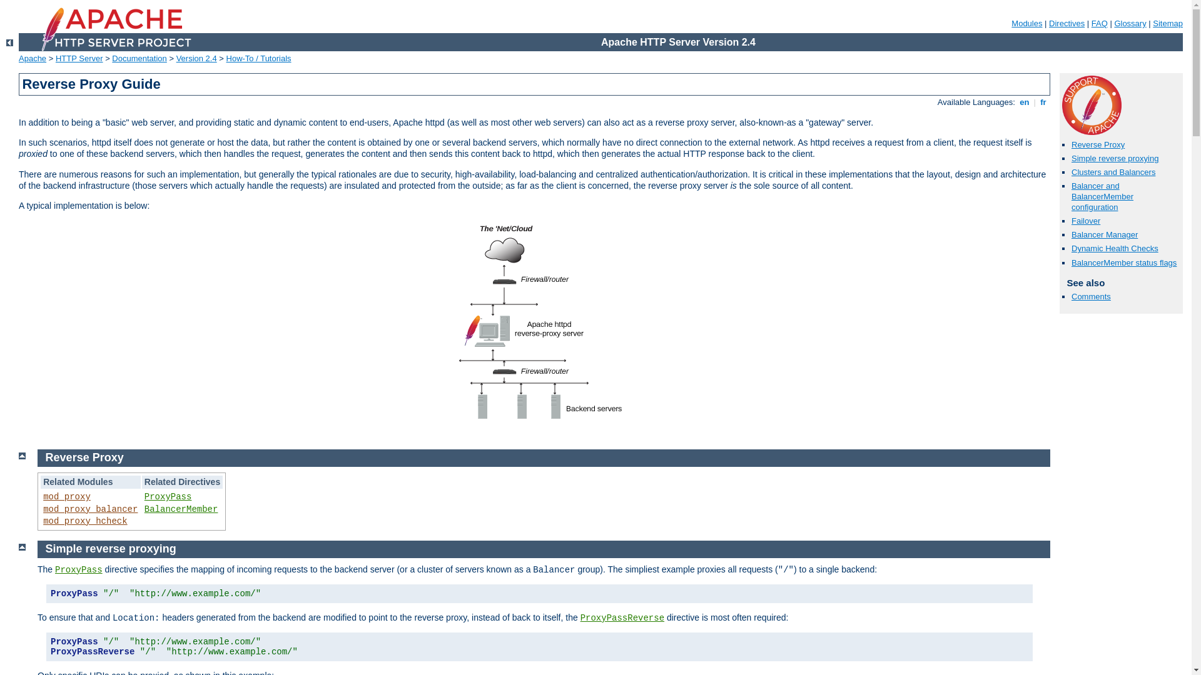 Image resolution: width=1201 pixels, height=675 pixels. I want to click on Version 2.4, so click(196, 59).